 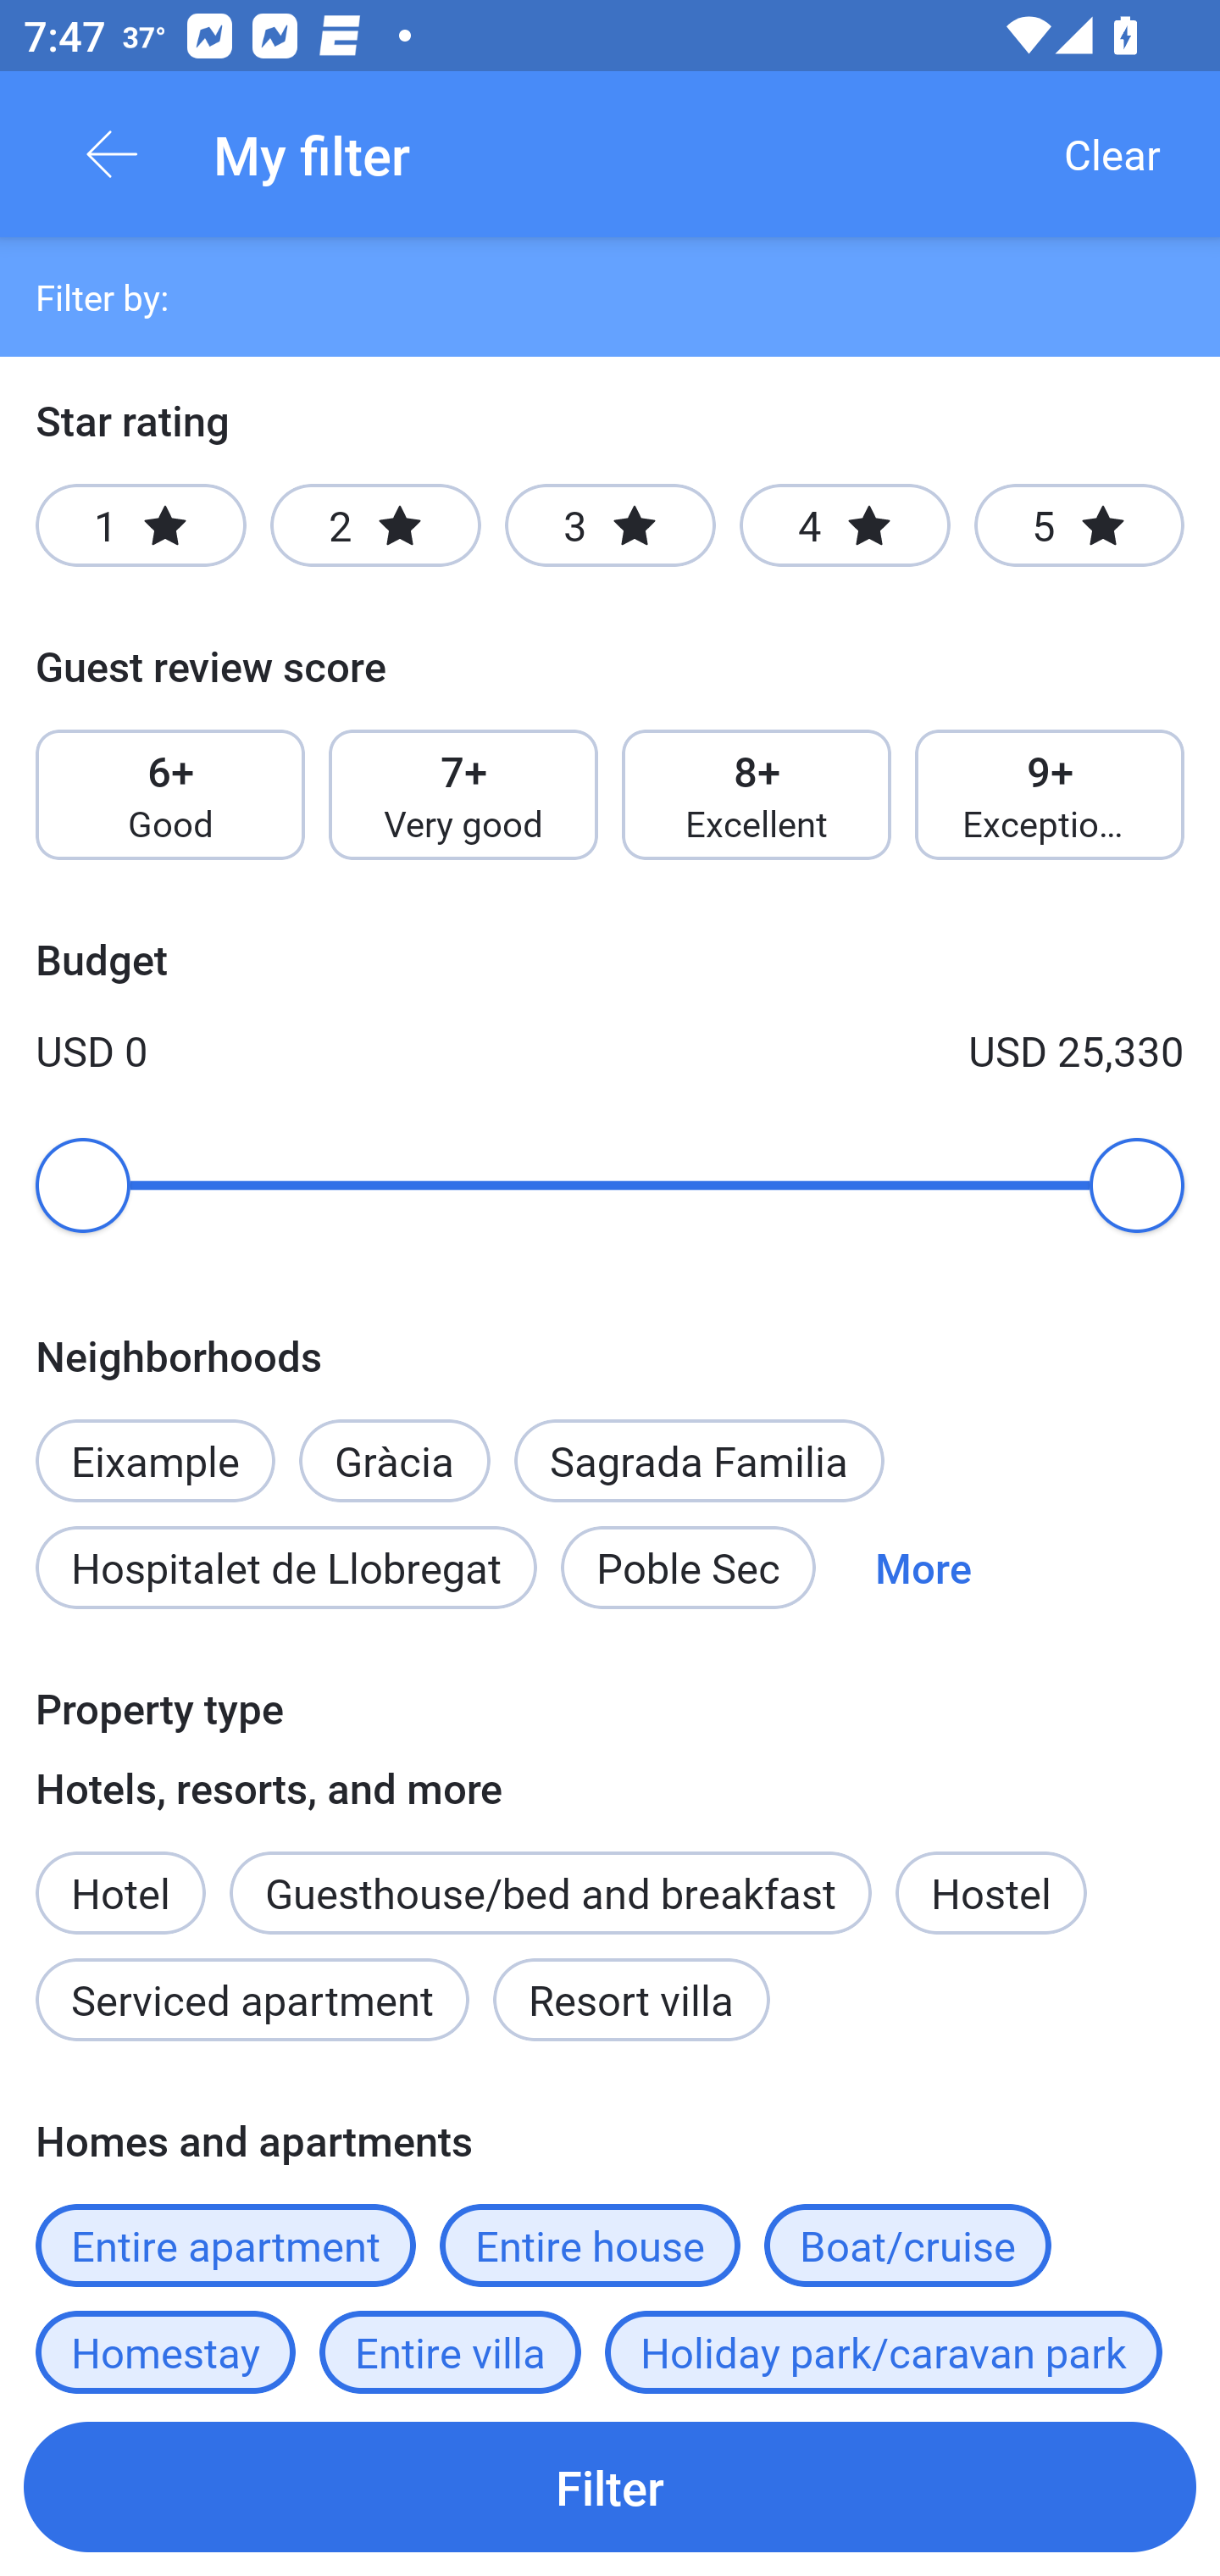 I want to click on Gràcia, so click(x=394, y=1442).